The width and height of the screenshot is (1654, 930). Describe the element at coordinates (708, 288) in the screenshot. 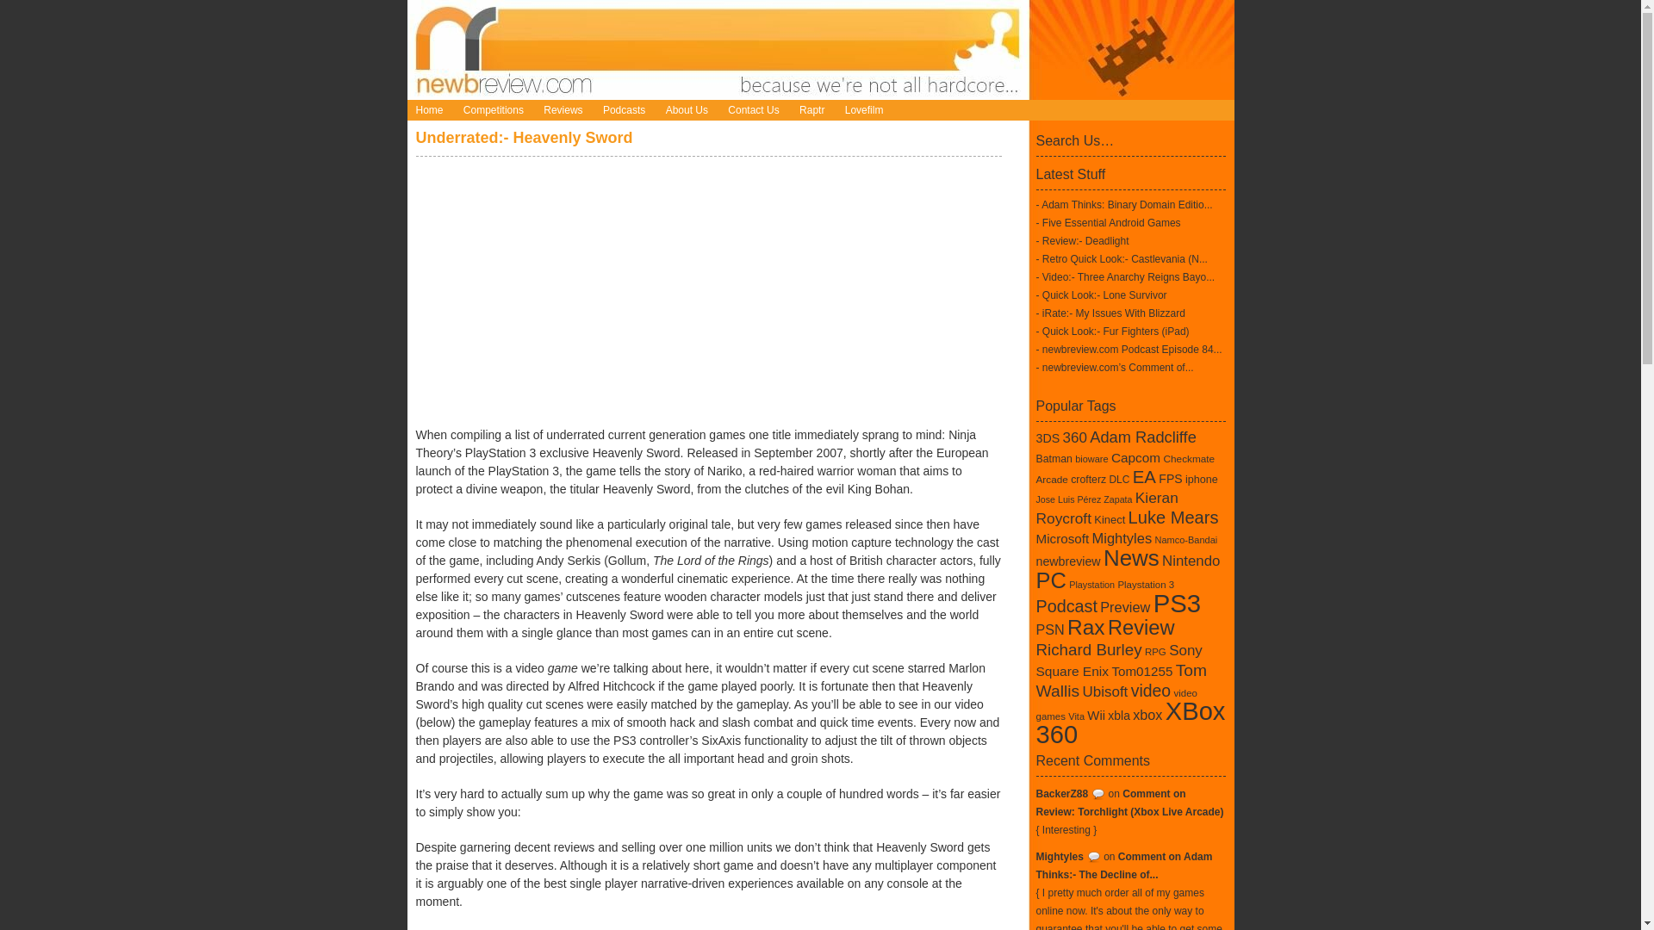

I see `Underrated Heavenly Sword Header` at that location.